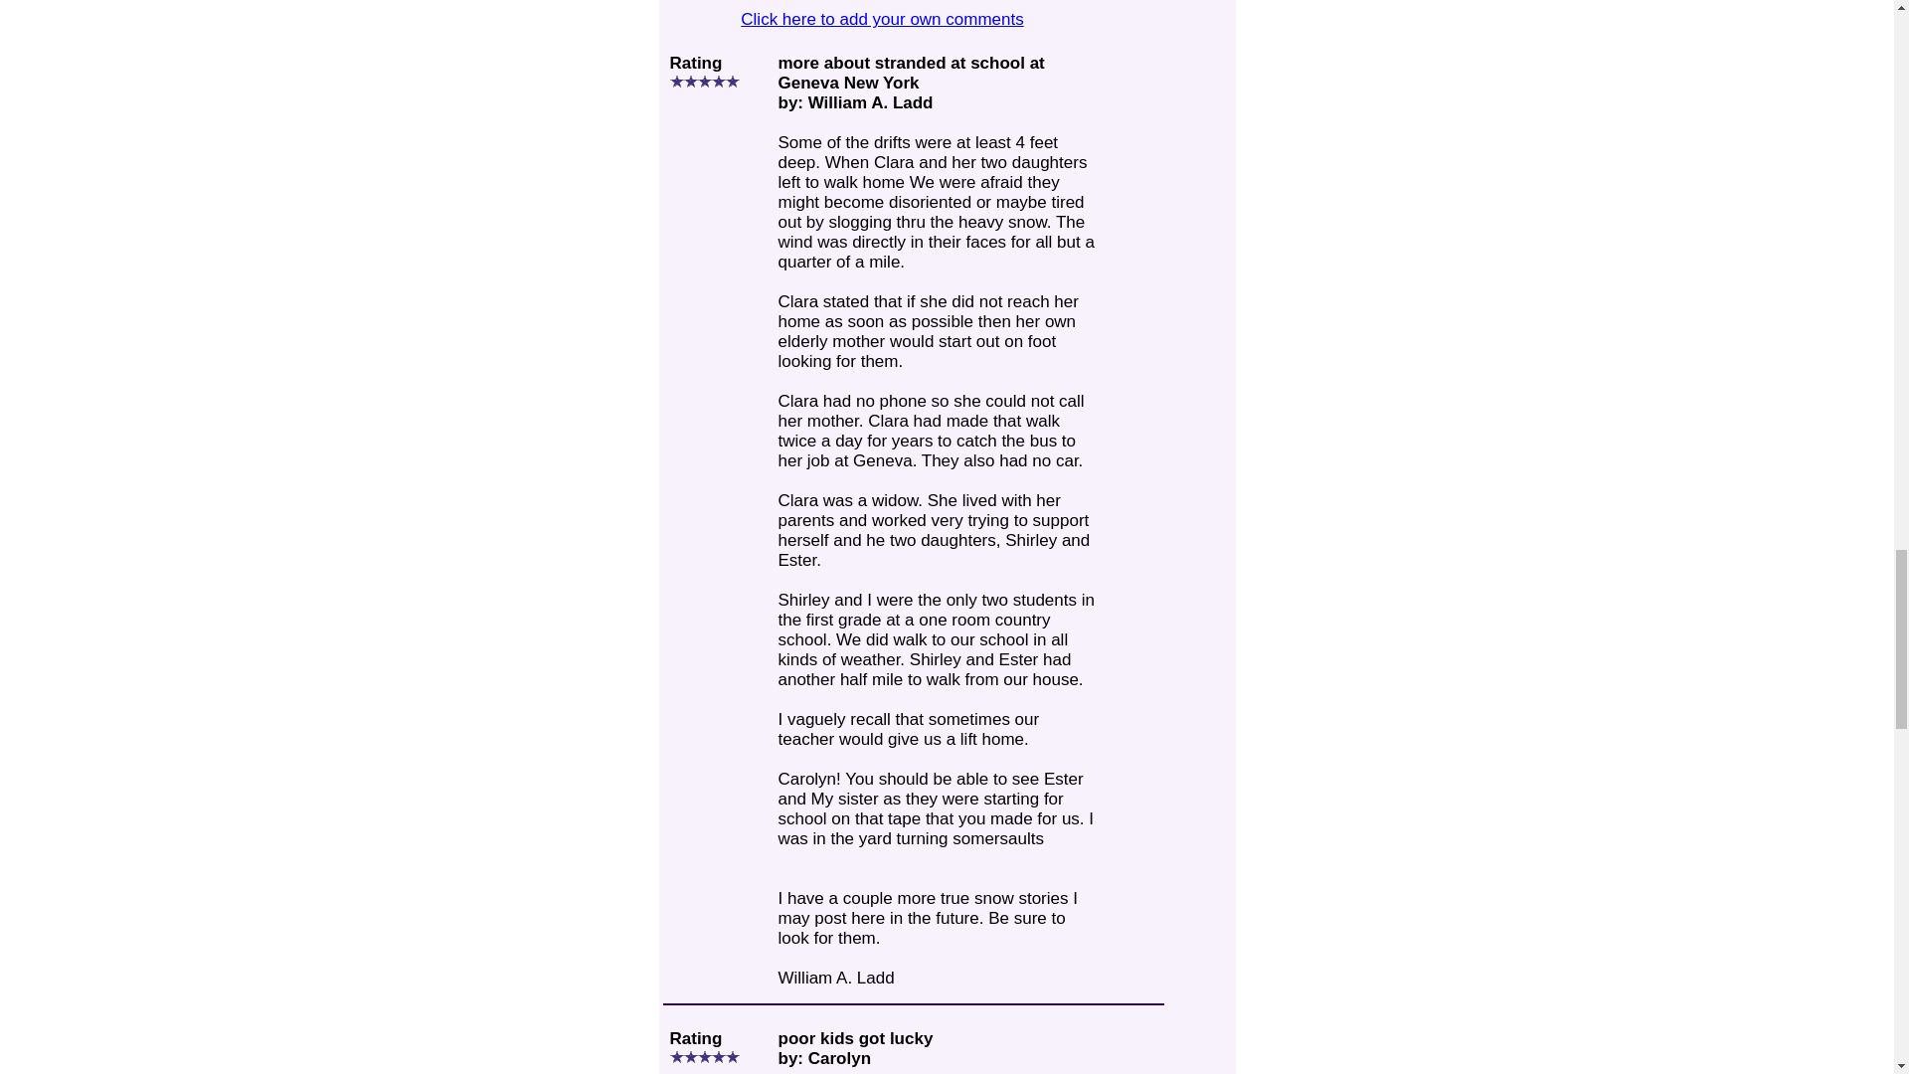 This screenshot has height=1074, width=1909. What do you see at coordinates (881, 19) in the screenshot?
I see `Click here to add your own comments` at bounding box center [881, 19].